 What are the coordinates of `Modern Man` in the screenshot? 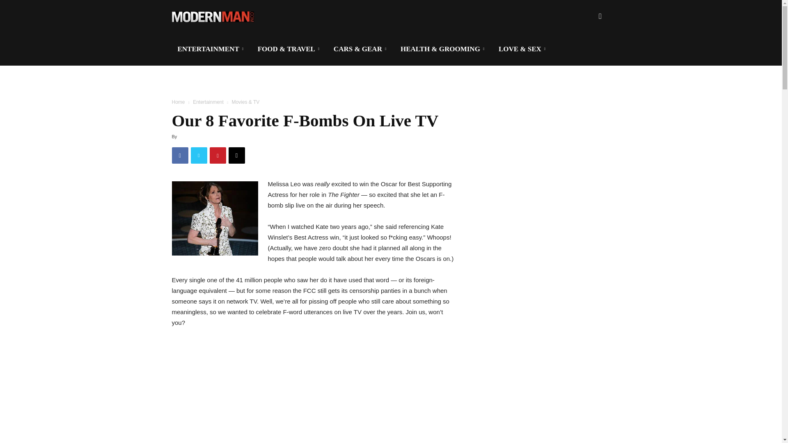 It's located at (213, 16).